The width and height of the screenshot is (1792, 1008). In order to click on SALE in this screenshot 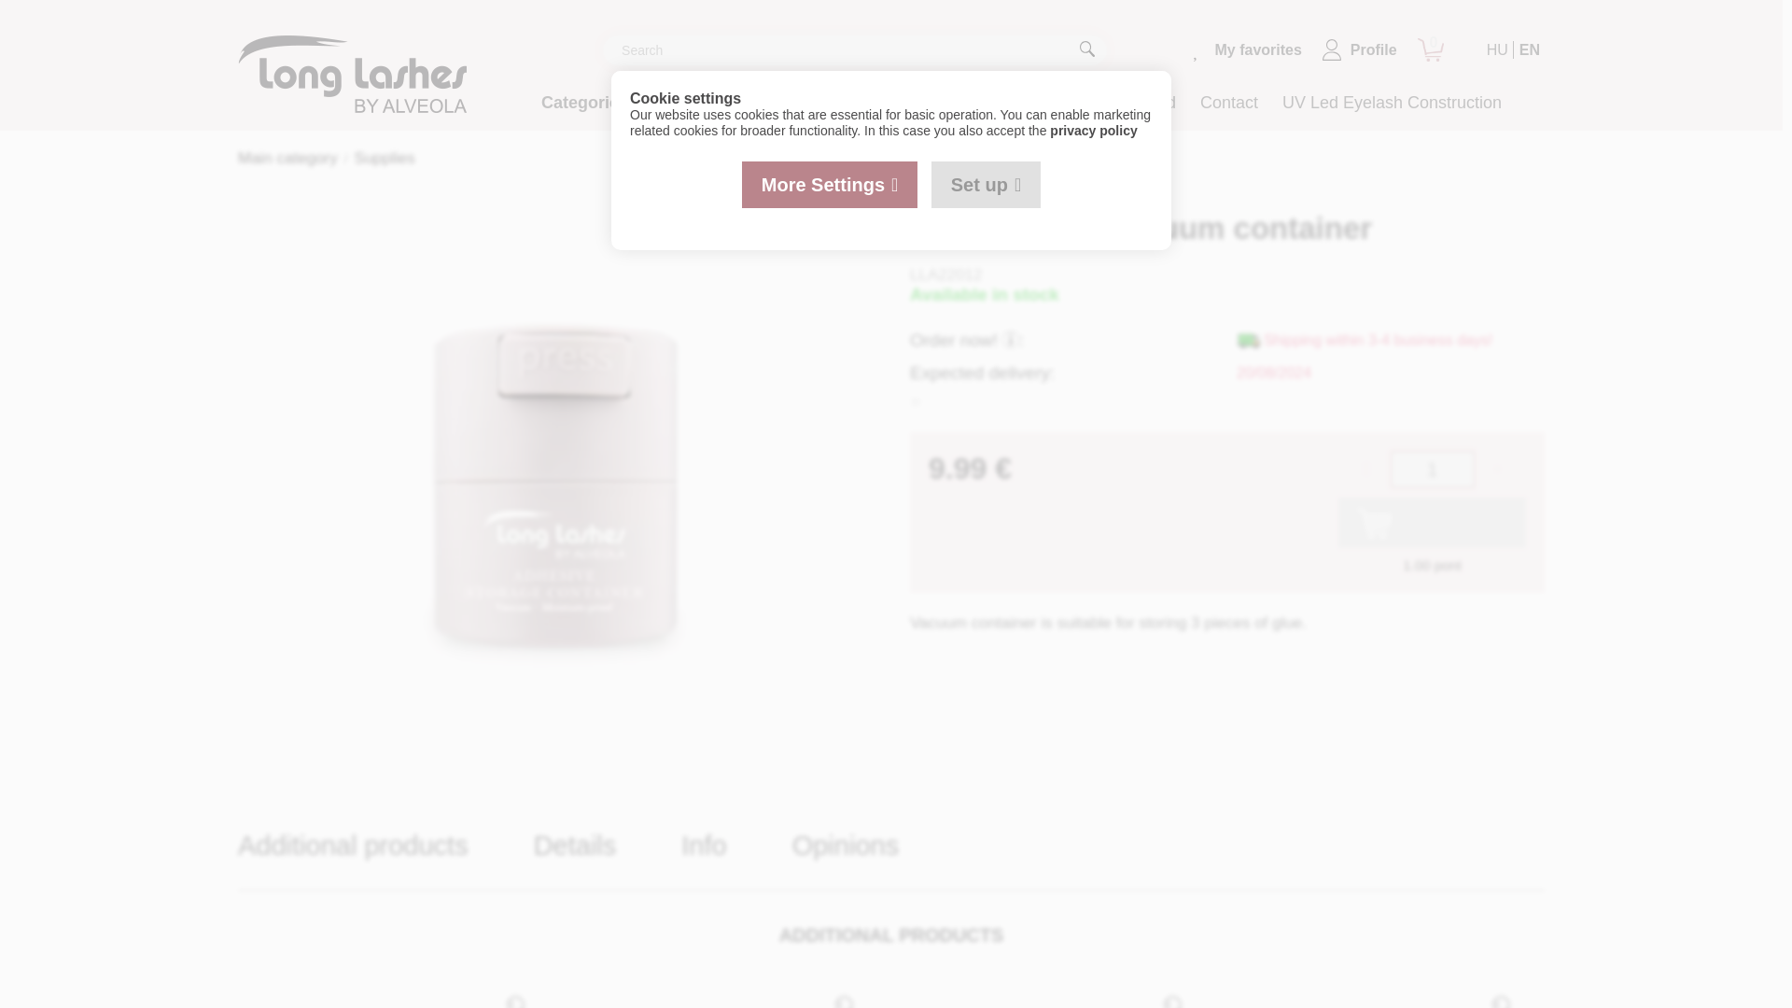, I will do `click(683, 103)`.